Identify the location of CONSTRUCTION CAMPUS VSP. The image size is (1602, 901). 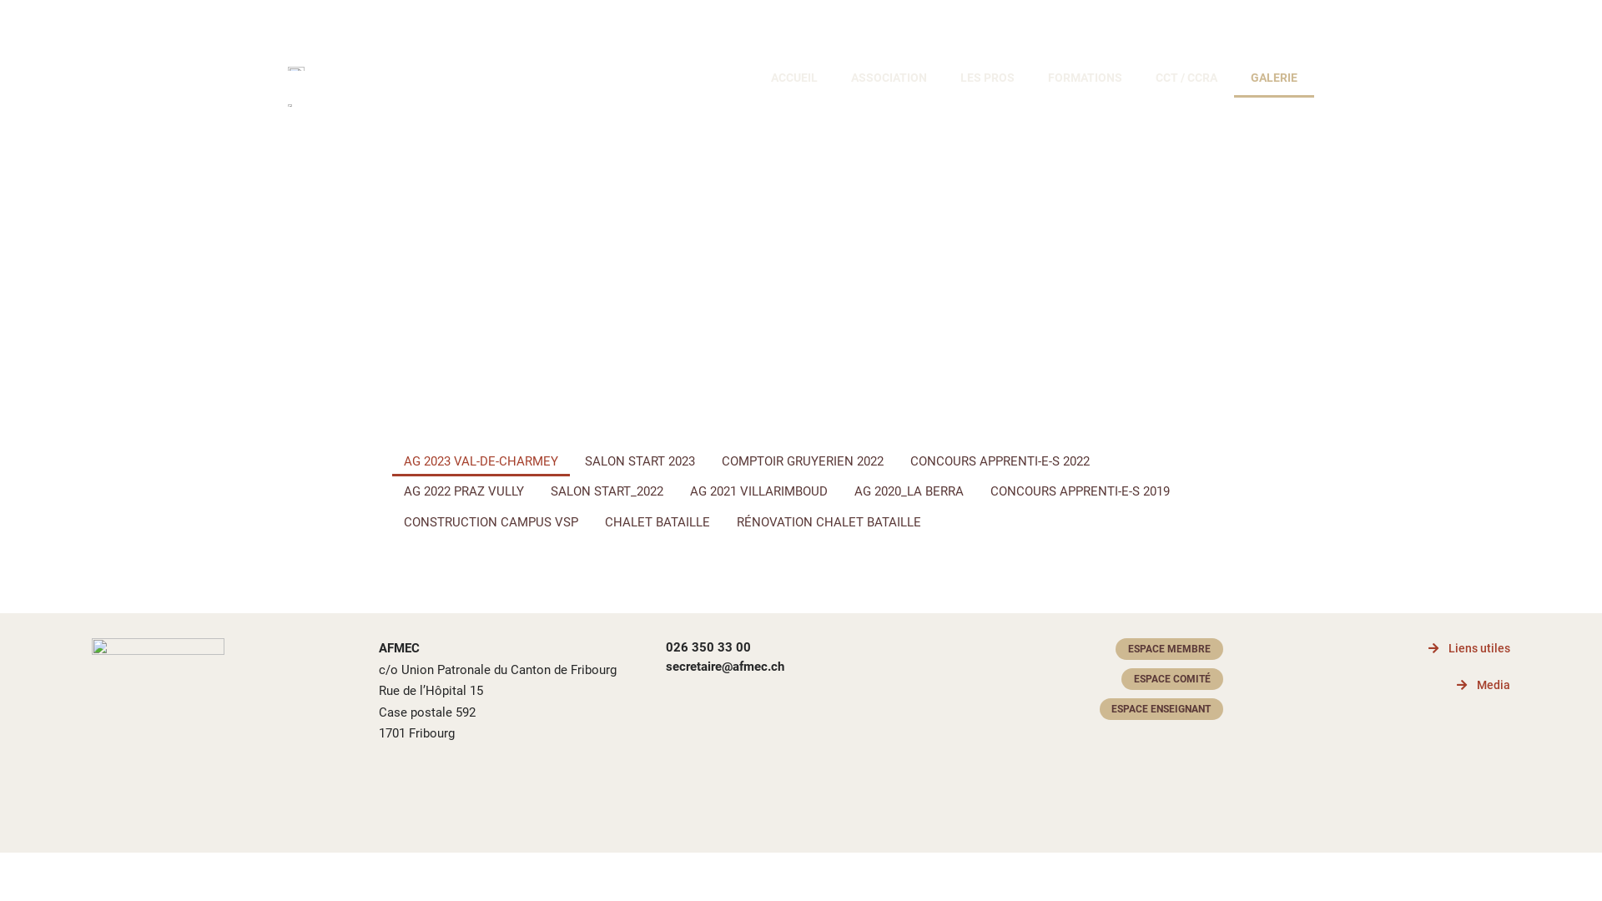
(491, 522).